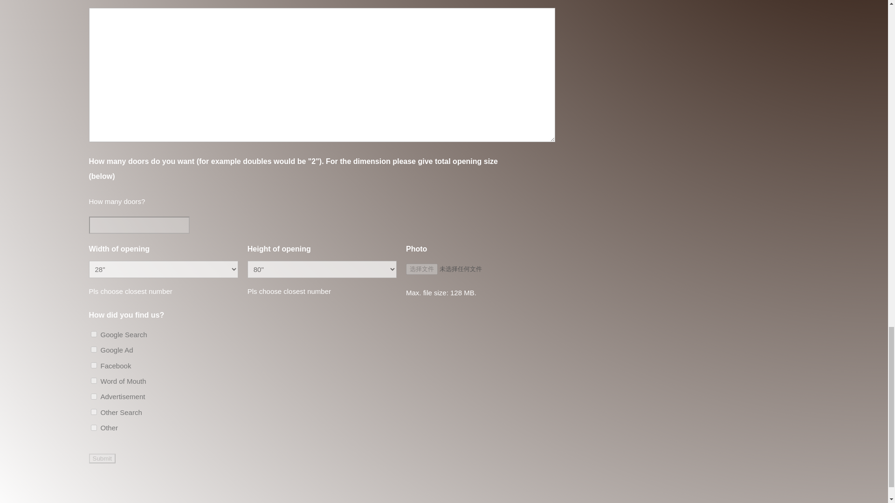  I want to click on Other Search, so click(93, 412).